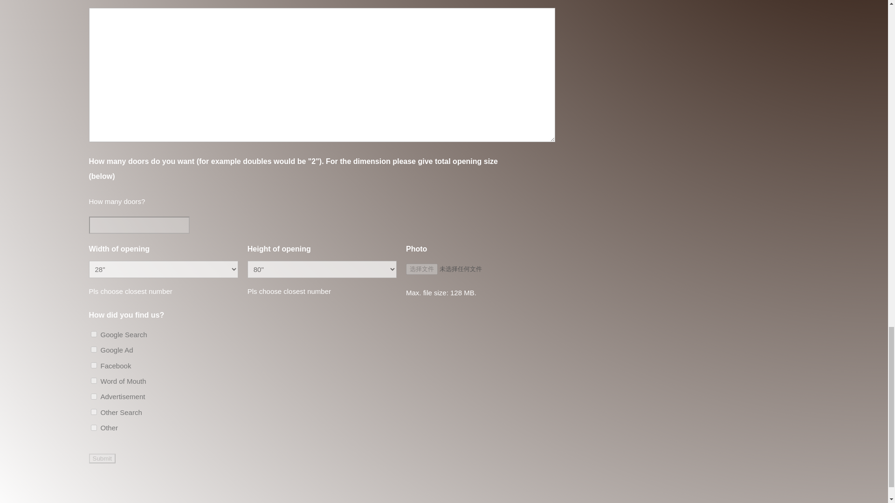  I want to click on Other Search, so click(93, 412).